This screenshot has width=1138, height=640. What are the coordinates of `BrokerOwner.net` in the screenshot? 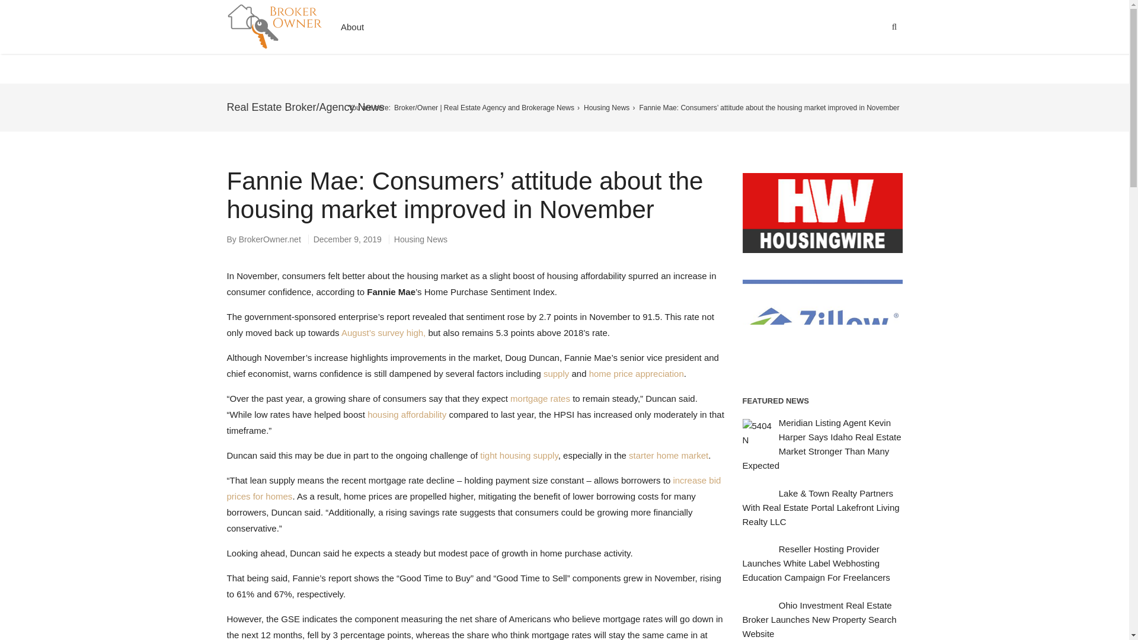 It's located at (270, 239).